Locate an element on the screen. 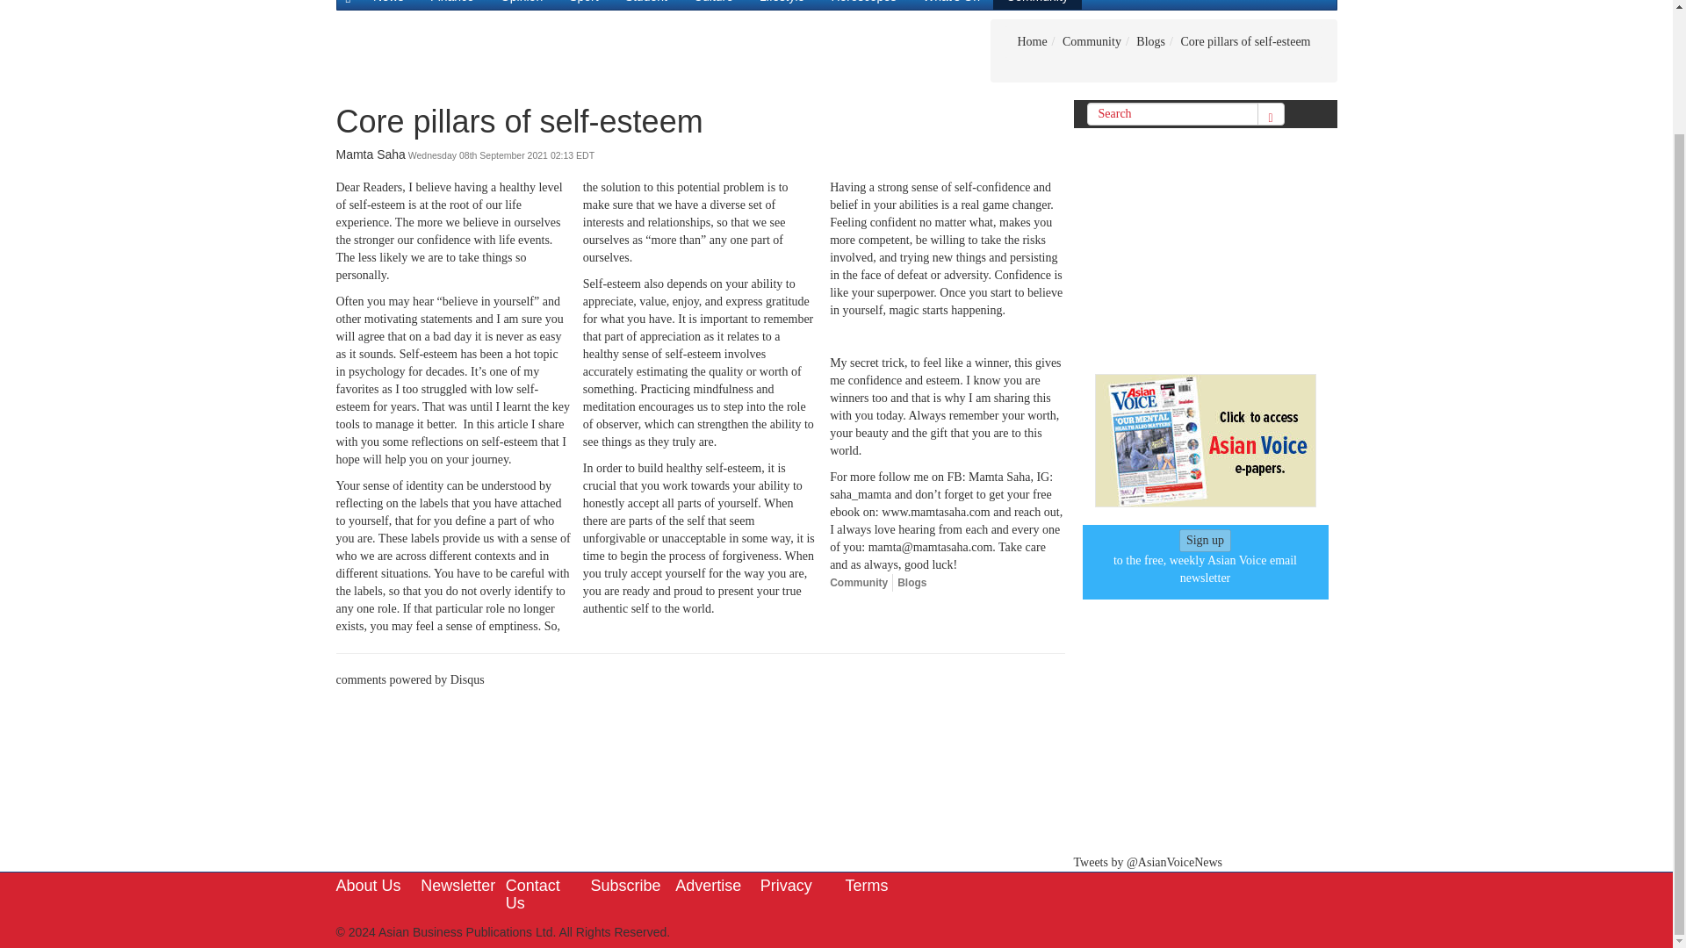 This screenshot has width=1686, height=948. Sign up is located at coordinates (1205, 540).